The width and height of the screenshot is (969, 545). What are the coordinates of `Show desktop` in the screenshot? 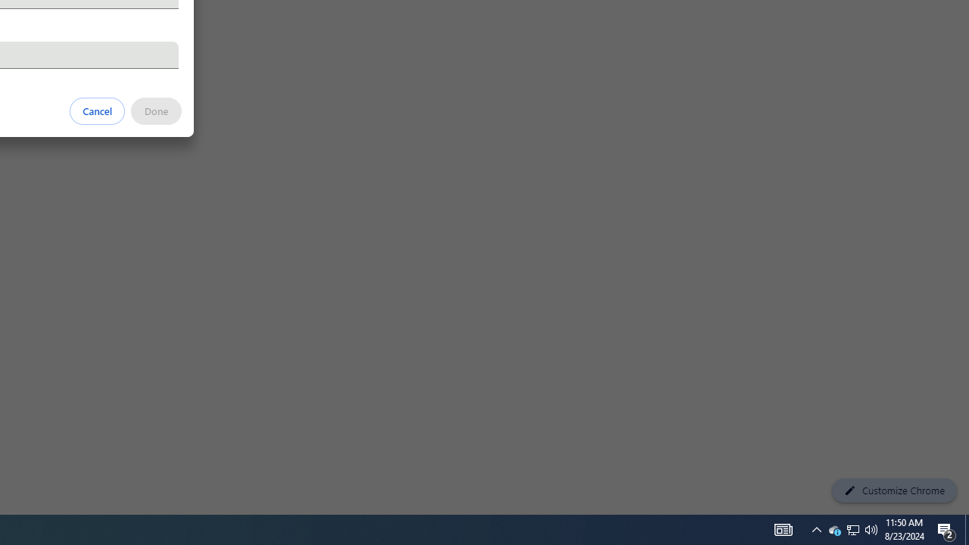 It's located at (967, 530).